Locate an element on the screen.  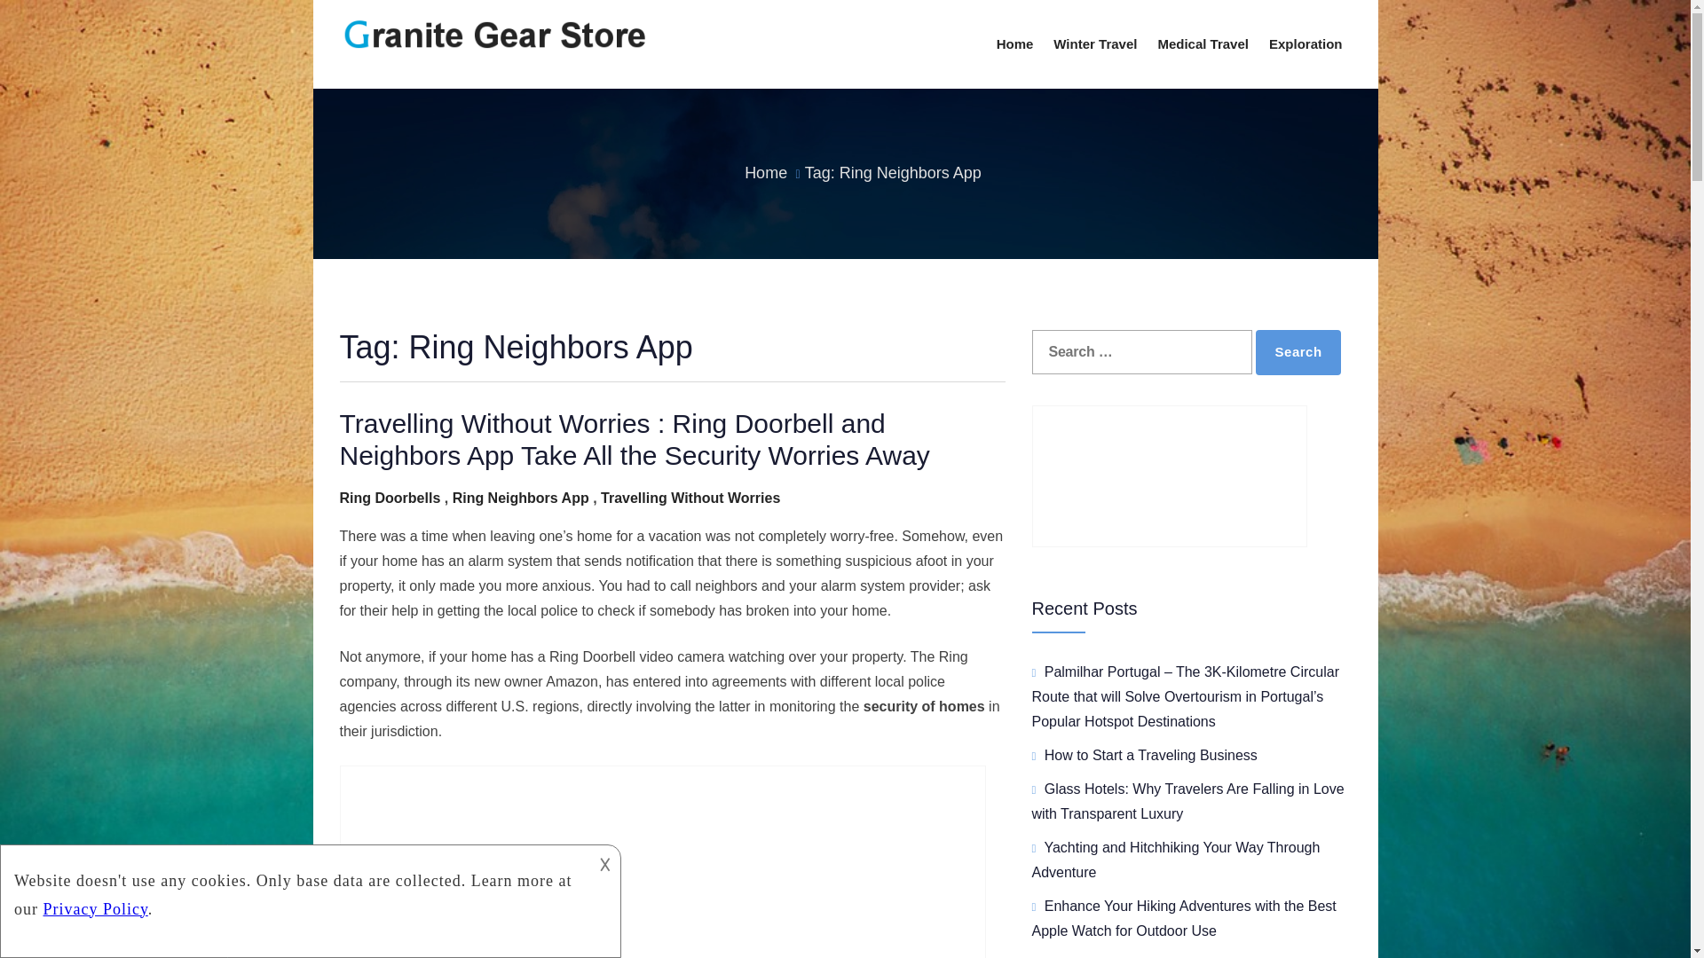
Ring Neighbors App is located at coordinates (521, 498).